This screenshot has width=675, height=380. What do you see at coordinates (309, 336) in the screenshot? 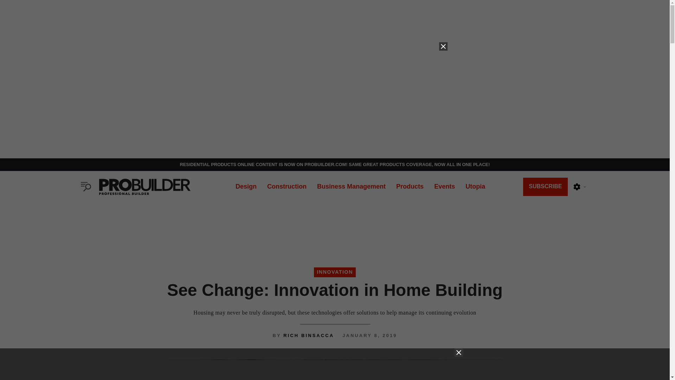
I see `RICH BINSACCA` at bounding box center [309, 336].